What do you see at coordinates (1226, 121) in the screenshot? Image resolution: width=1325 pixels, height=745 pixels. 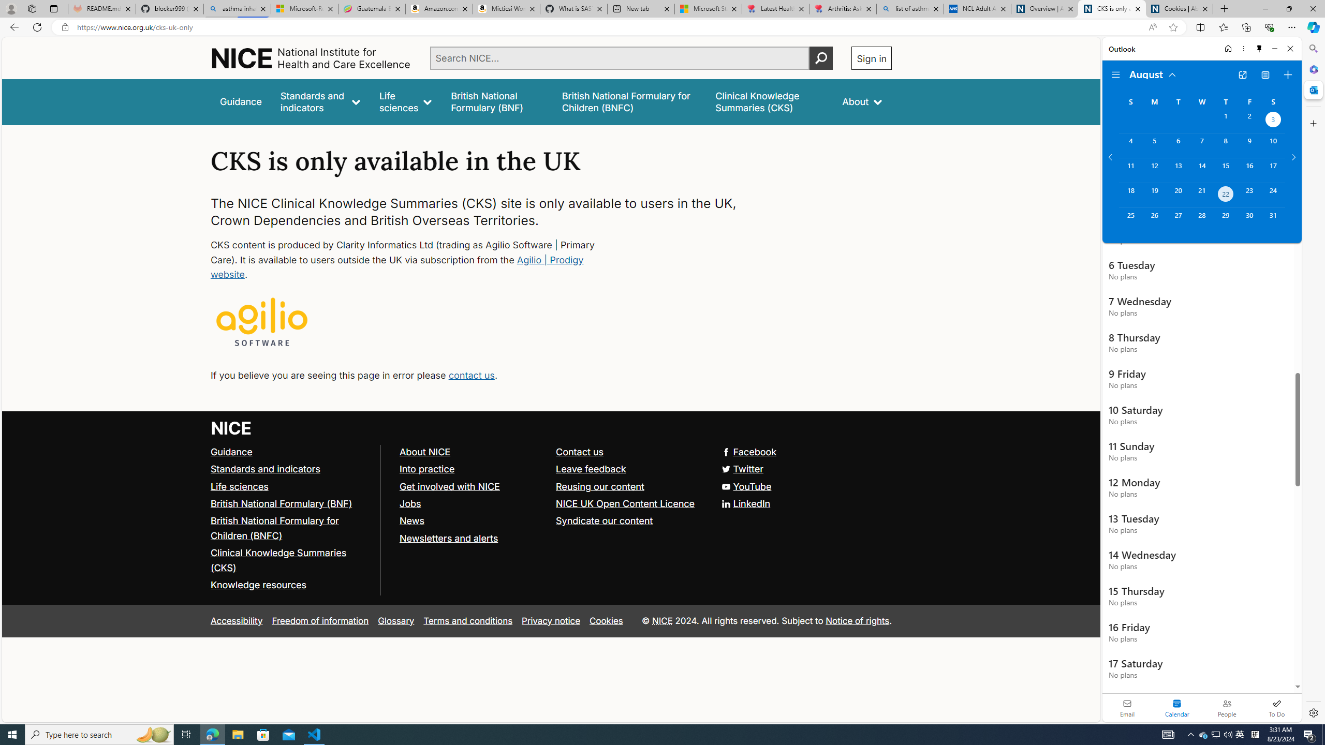 I see `Thursday, August 1, 2024. ` at bounding box center [1226, 121].